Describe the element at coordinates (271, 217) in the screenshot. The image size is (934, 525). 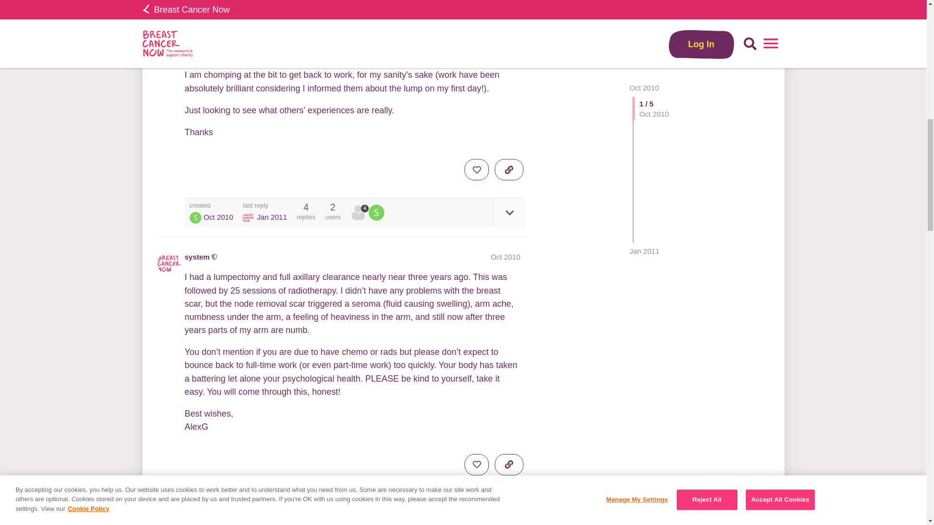
I see `13 Jan 2011 21:49` at that location.